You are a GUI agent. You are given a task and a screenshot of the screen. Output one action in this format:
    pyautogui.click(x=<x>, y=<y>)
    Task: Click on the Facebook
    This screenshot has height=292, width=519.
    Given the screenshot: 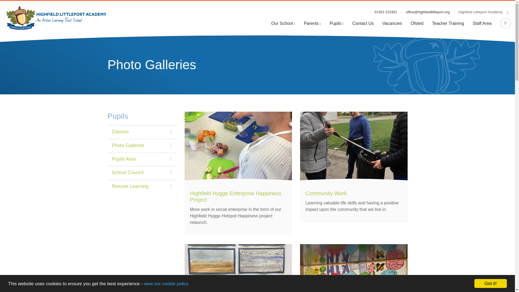 What is the action you would take?
    pyautogui.click(x=331, y=225)
    